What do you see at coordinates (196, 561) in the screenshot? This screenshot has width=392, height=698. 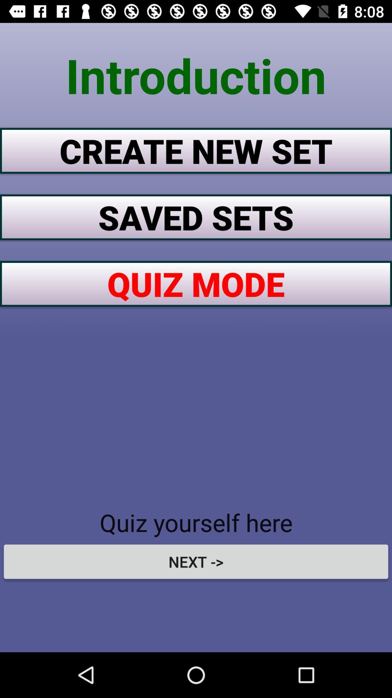 I see `open icon below quiz yourself here item` at bounding box center [196, 561].